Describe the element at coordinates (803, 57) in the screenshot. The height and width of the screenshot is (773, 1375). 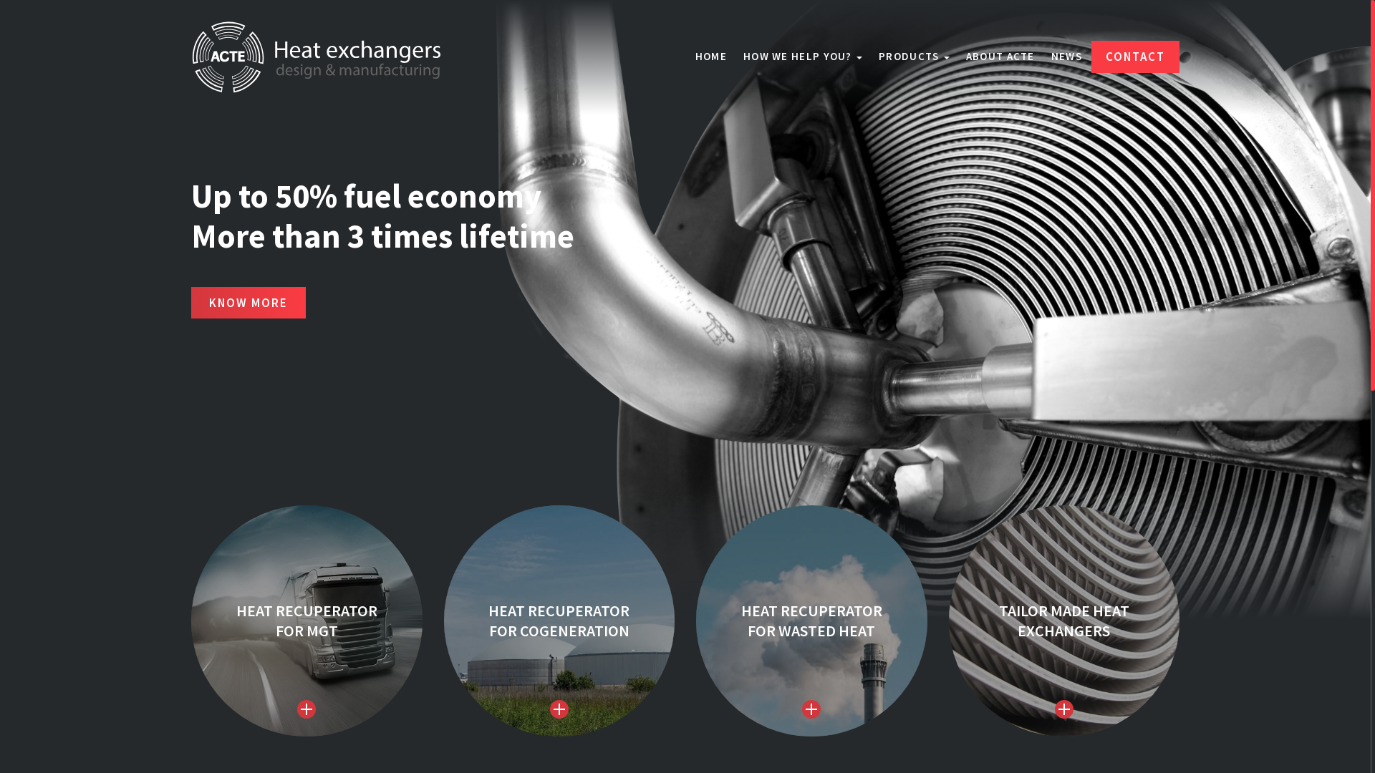
I see `HOW WE HELP YOU?` at that location.